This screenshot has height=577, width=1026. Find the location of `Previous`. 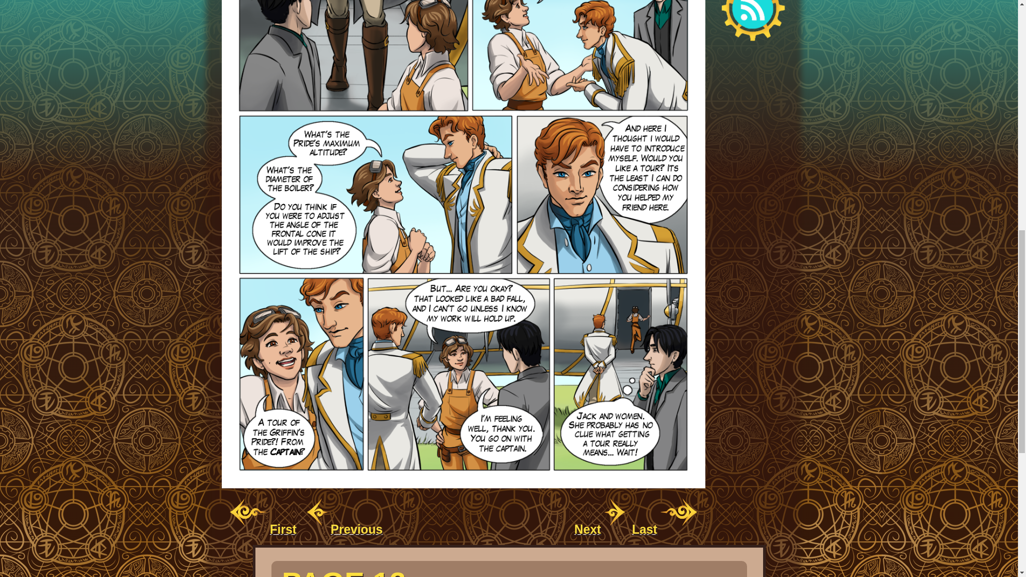

Previous is located at coordinates (343, 531).